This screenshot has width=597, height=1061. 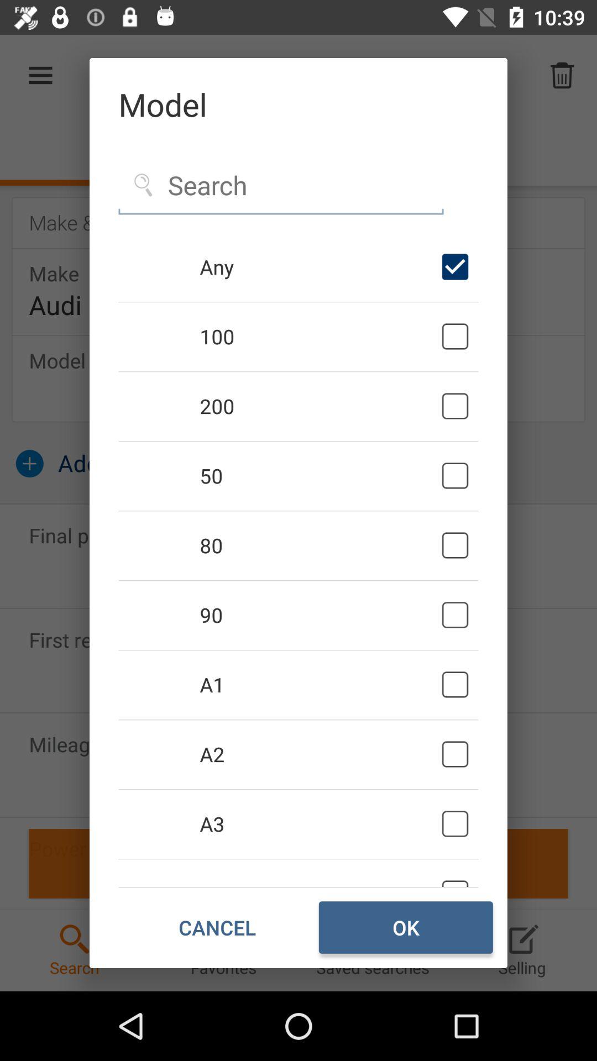 What do you see at coordinates (318, 475) in the screenshot?
I see `choose item below the 200 icon` at bounding box center [318, 475].